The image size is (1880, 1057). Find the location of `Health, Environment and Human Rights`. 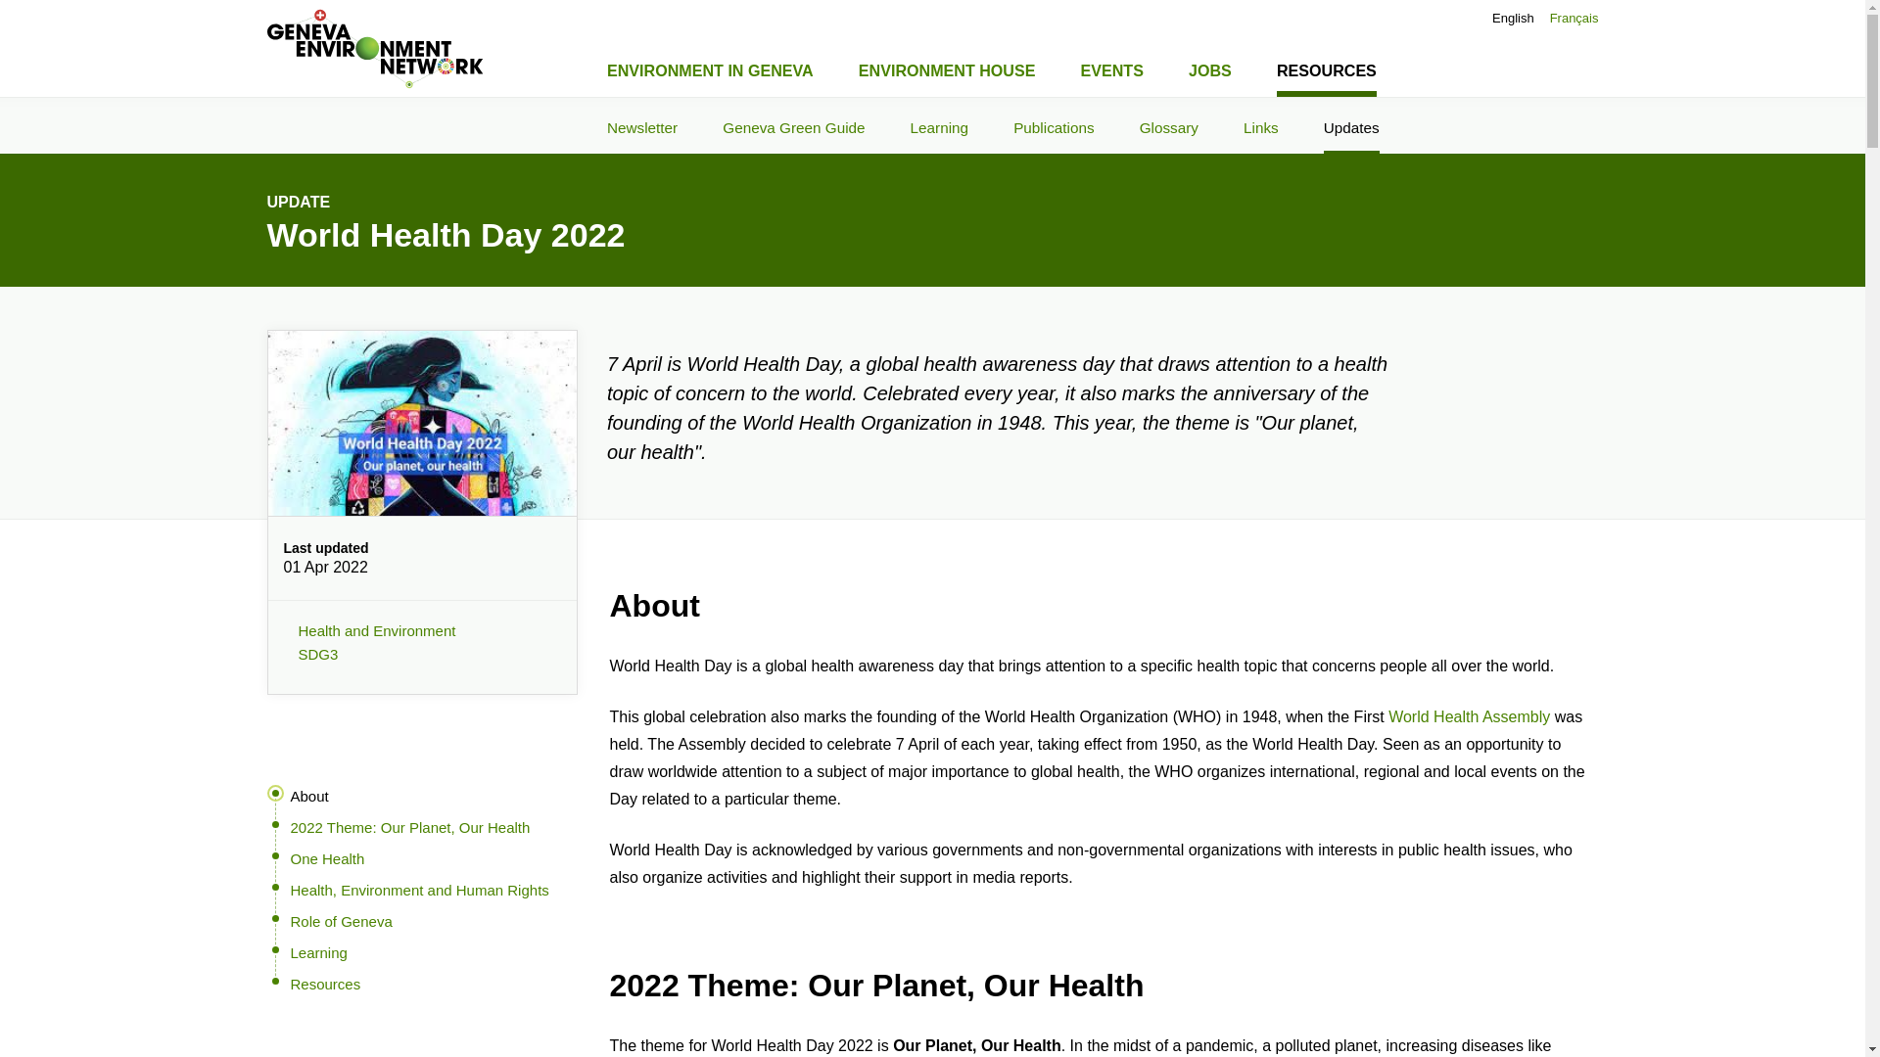

Health, Environment and Human Rights is located at coordinates (419, 891).